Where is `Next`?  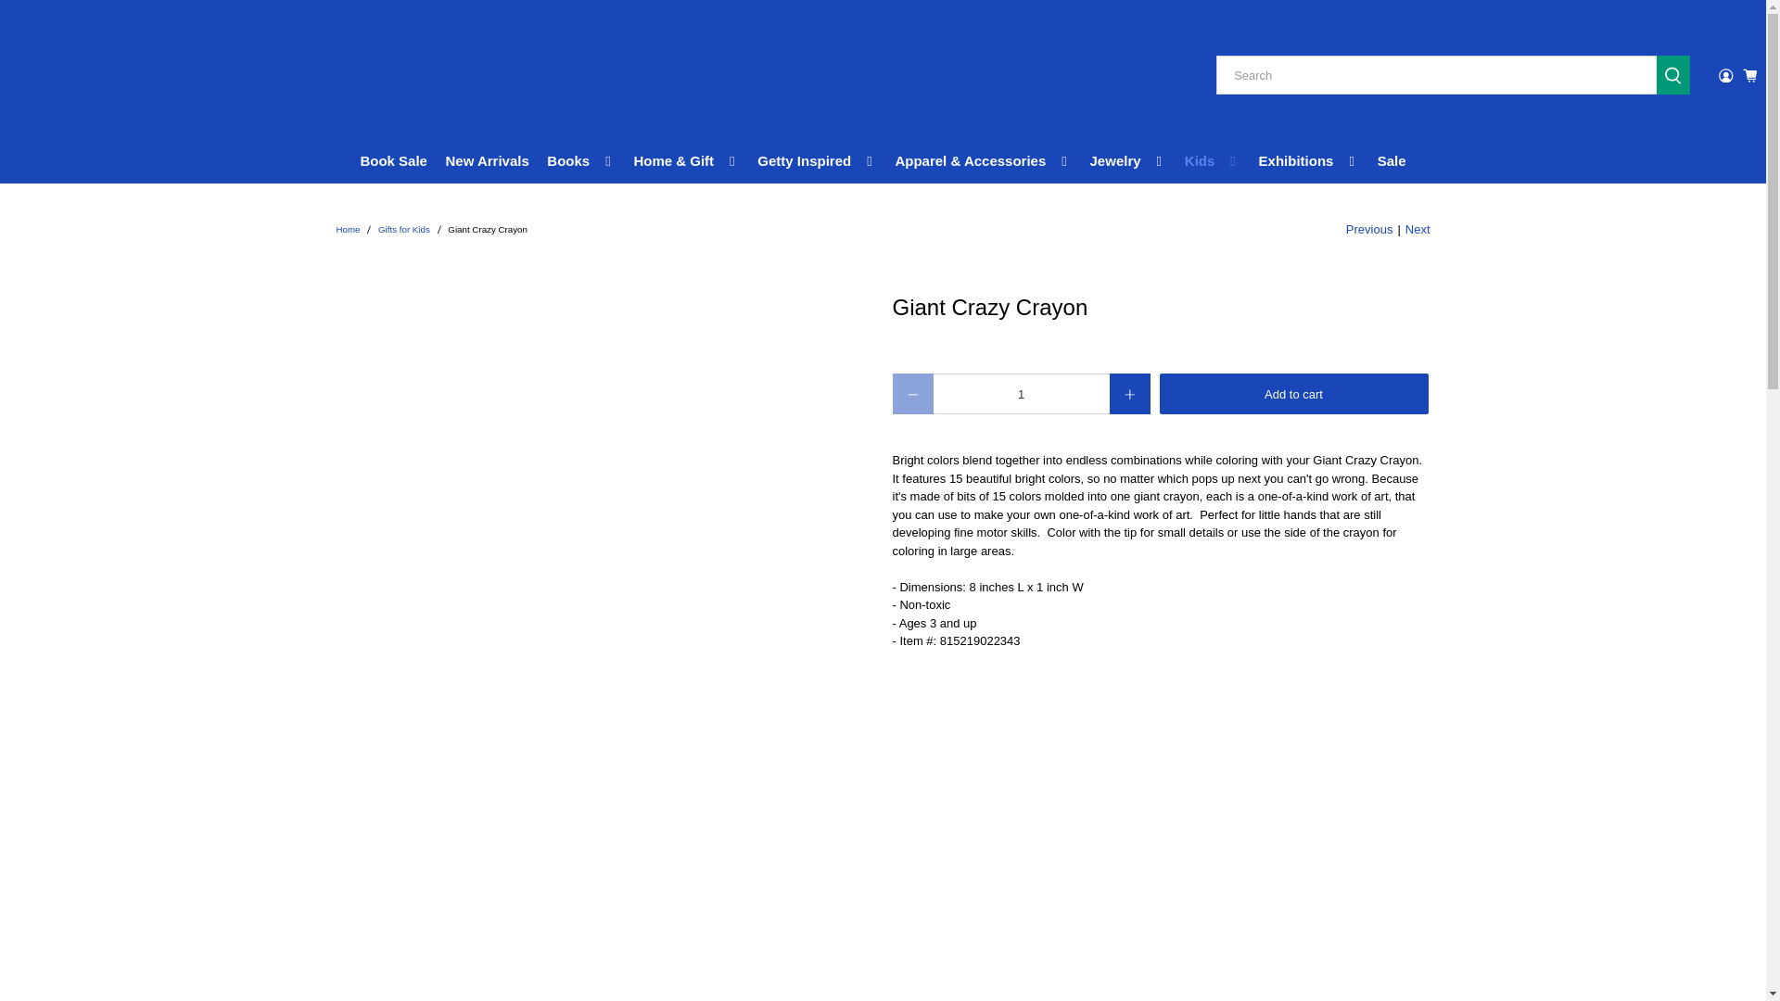
Next is located at coordinates (1418, 230).